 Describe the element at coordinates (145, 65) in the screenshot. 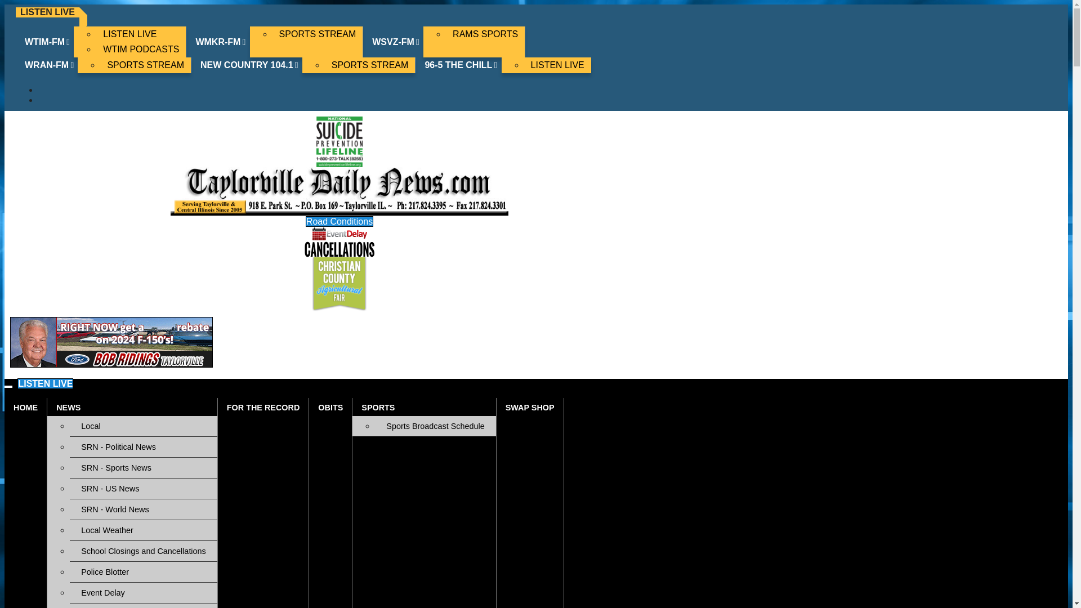

I see `SPORTS STREAM` at that location.